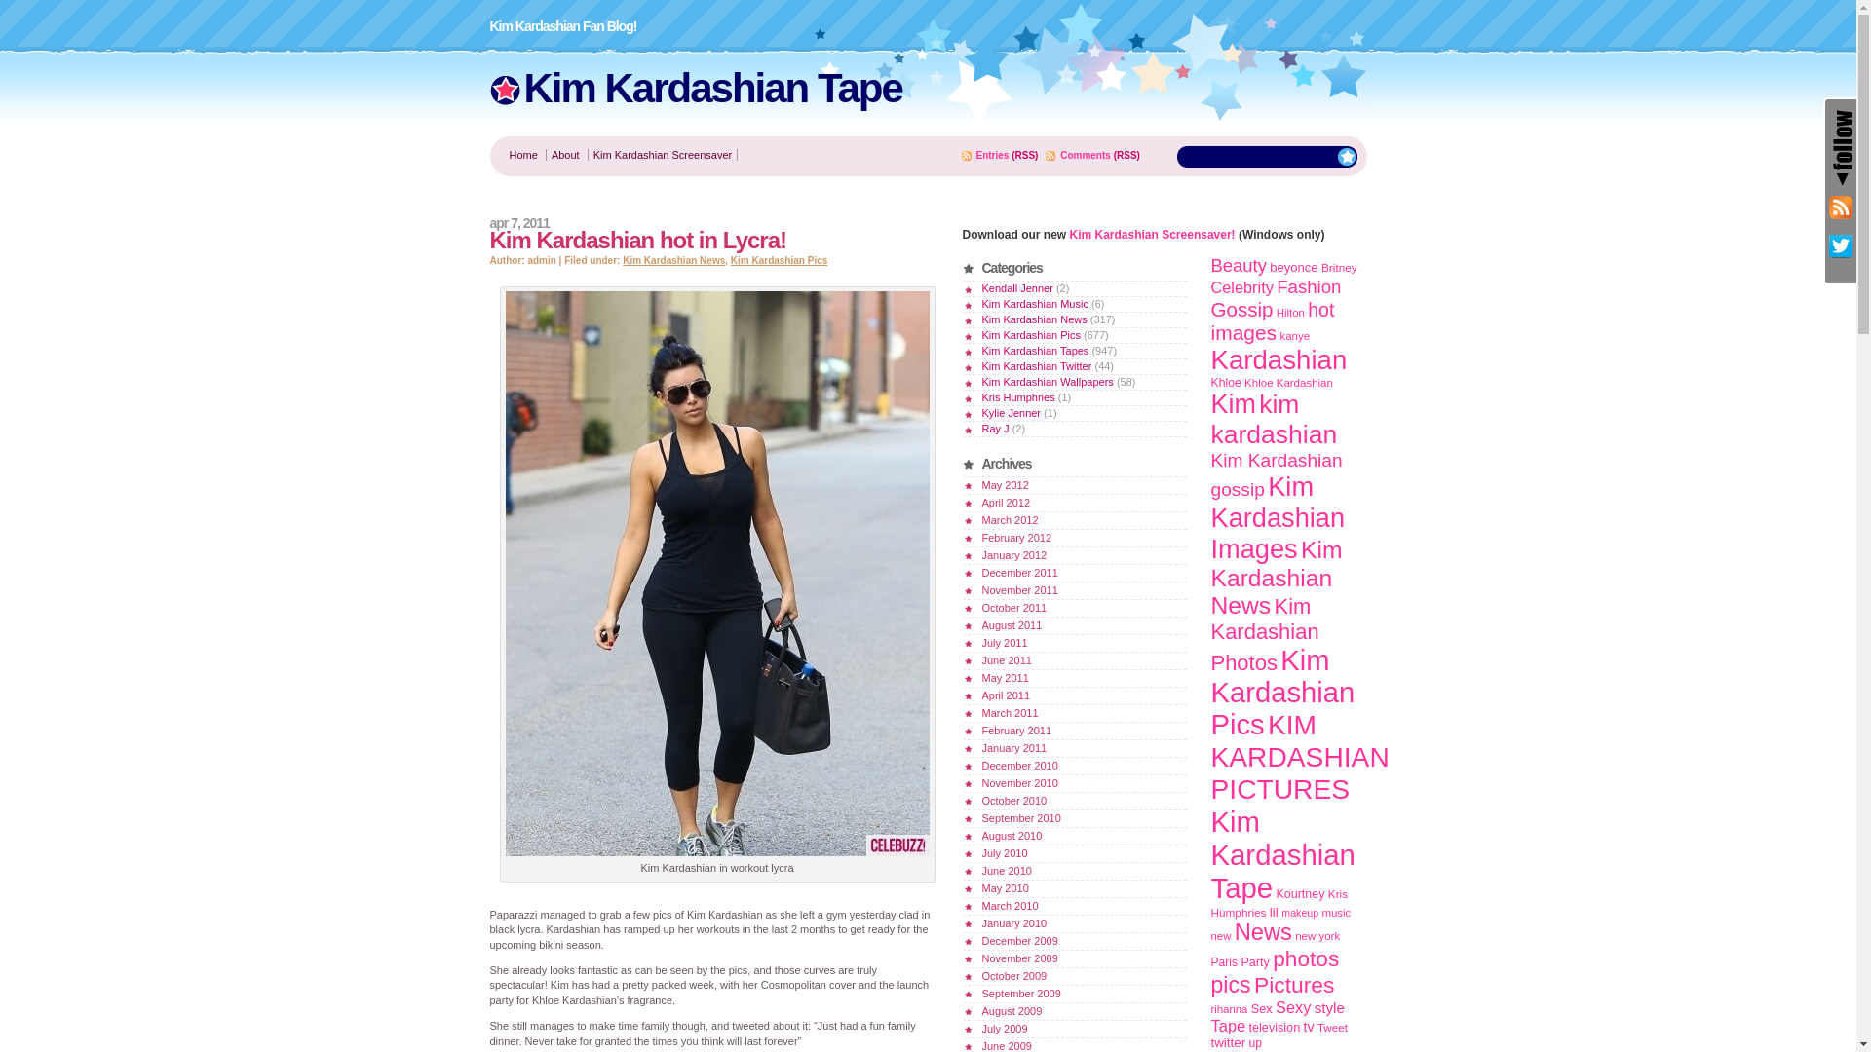  What do you see at coordinates (637, 240) in the screenshot?
I see `Kim Kardashian hot in Lycra!` at bounding box center [637, 240].